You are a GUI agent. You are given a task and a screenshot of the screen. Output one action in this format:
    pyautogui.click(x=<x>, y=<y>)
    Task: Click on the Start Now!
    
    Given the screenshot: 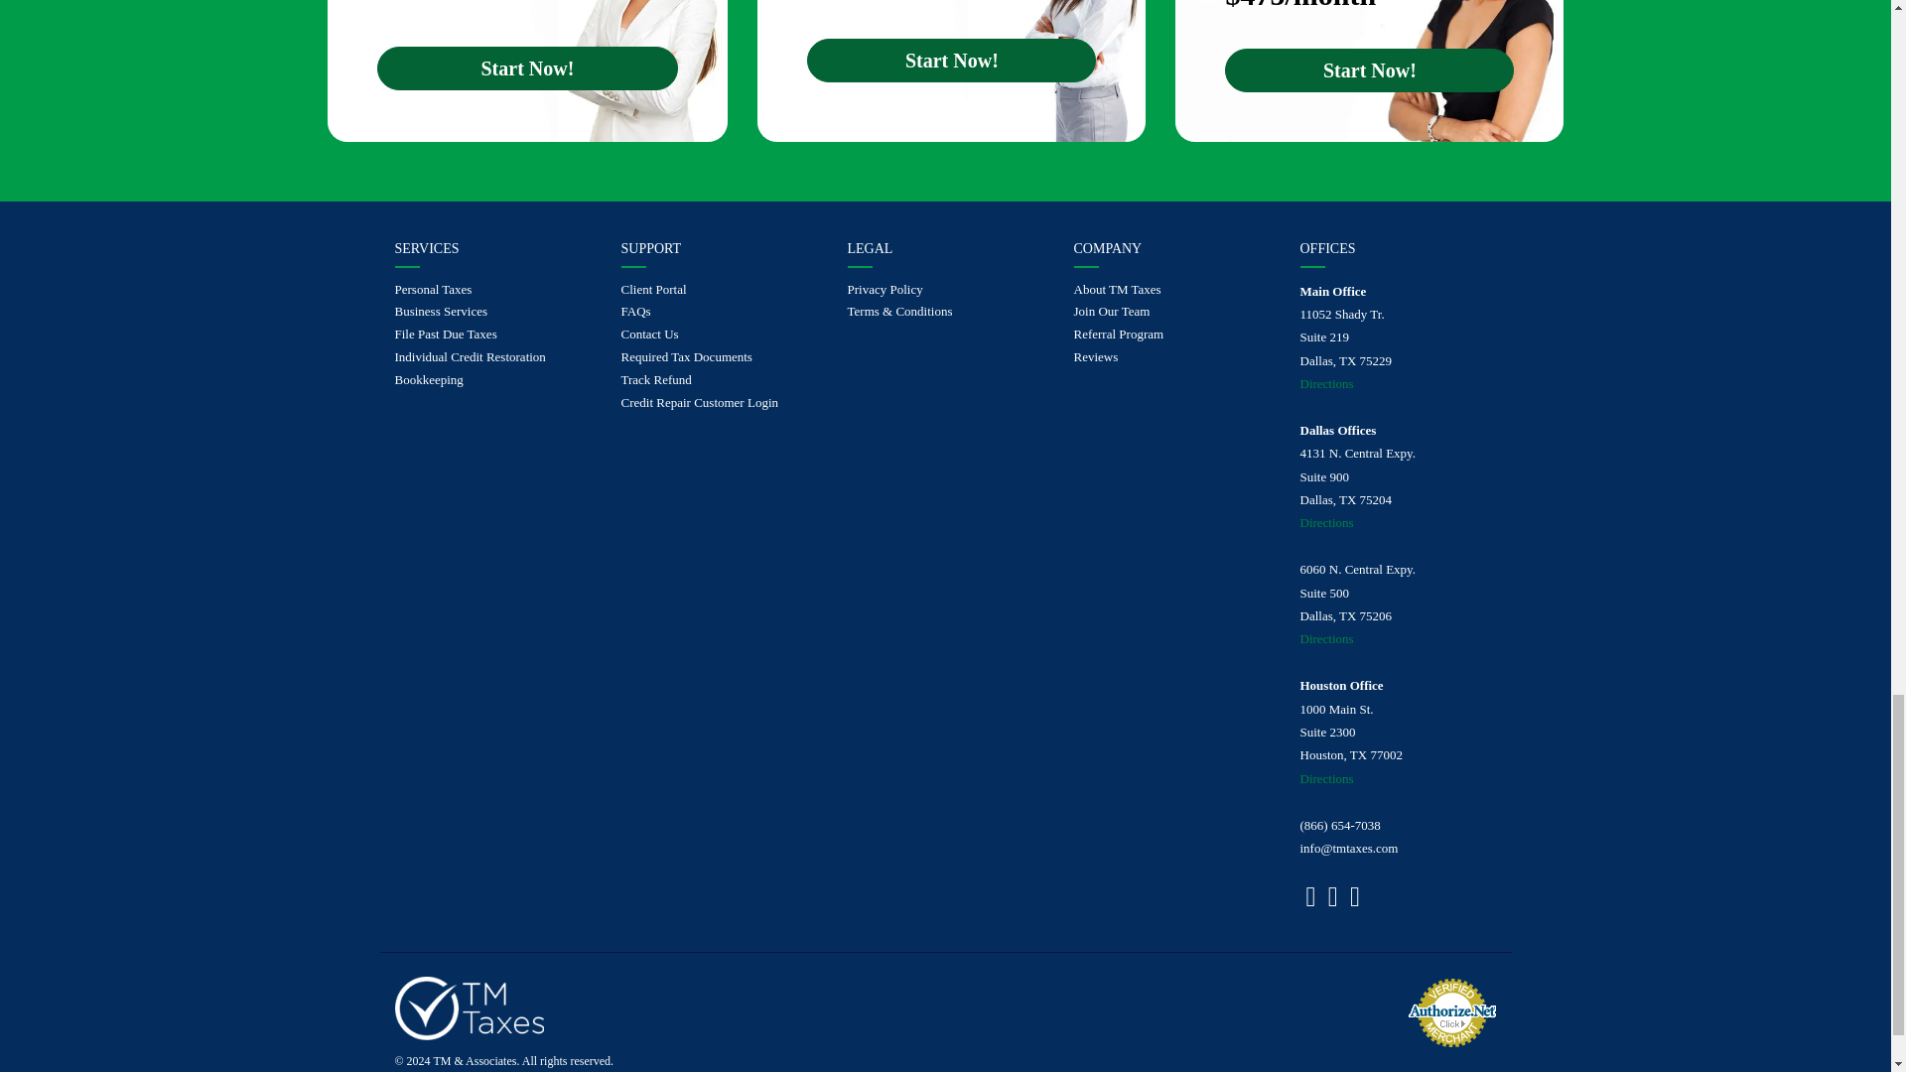 What is the action you would take?
    pyautogui.click(x=951, y=60)
    